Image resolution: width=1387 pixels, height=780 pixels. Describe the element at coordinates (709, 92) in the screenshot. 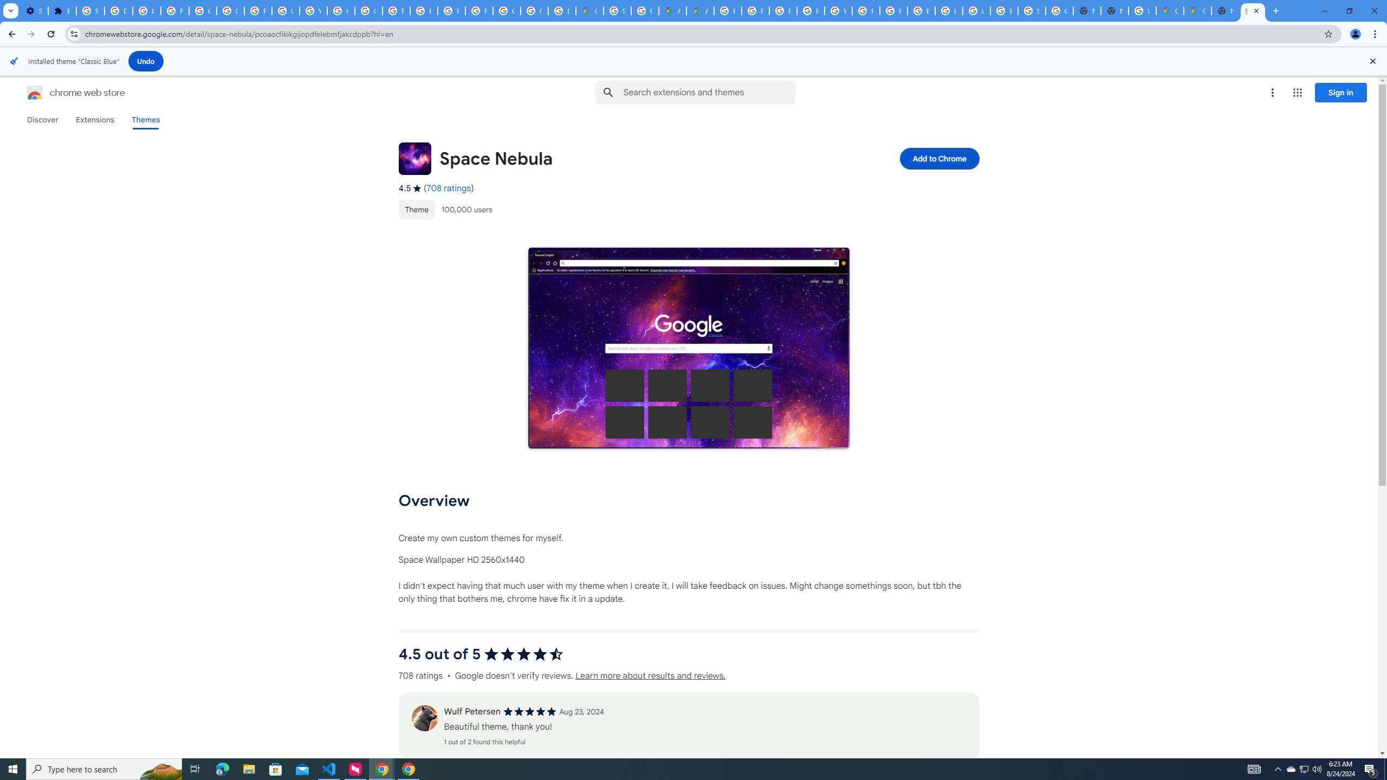

I see `Search input` at that location.